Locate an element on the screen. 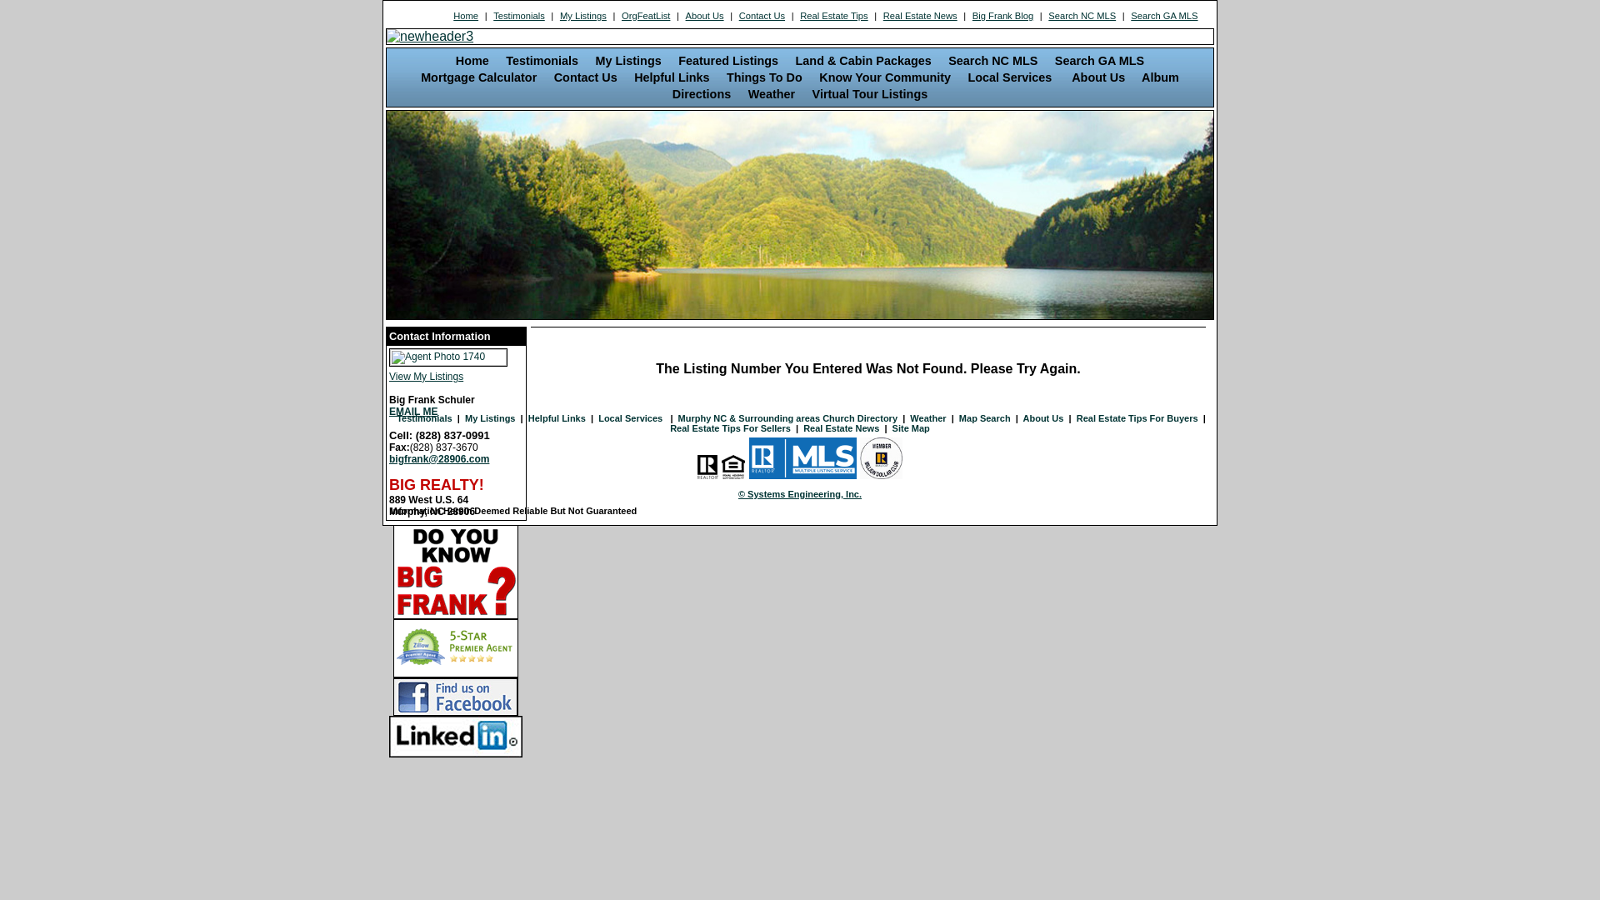 This screenshot has height=900, width=1600. Murphy NC & Surrounding areas Church Directory is located at coordinates (788, 418).